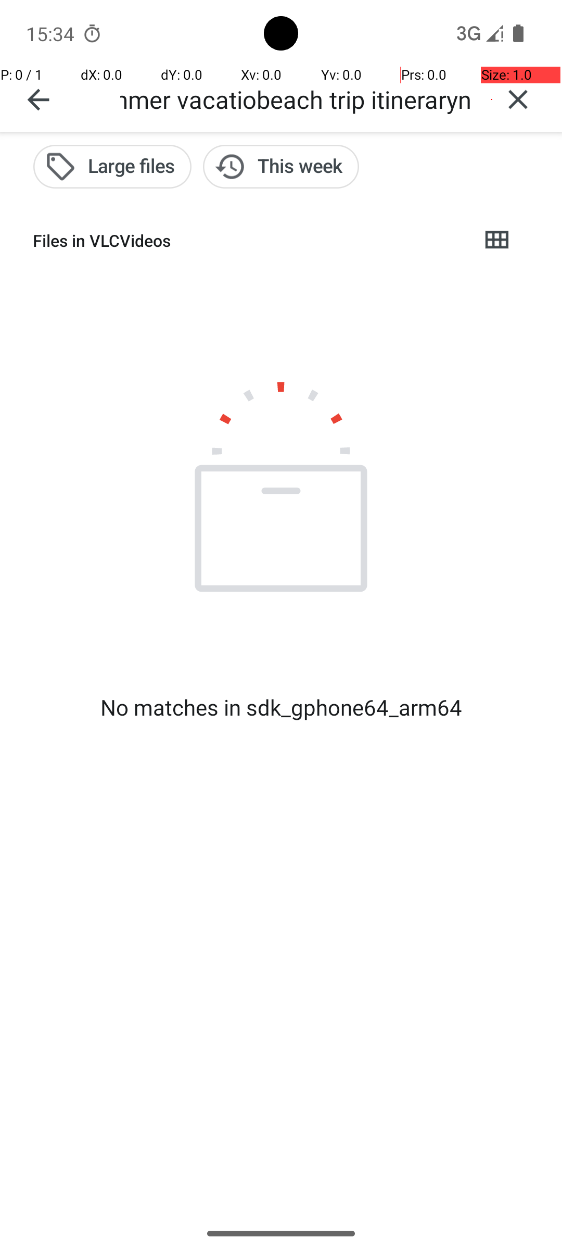 This screenshot has height=1250, width=562. I want to click on No matches in sdk_gphone64_arm64, so click(281, 707).